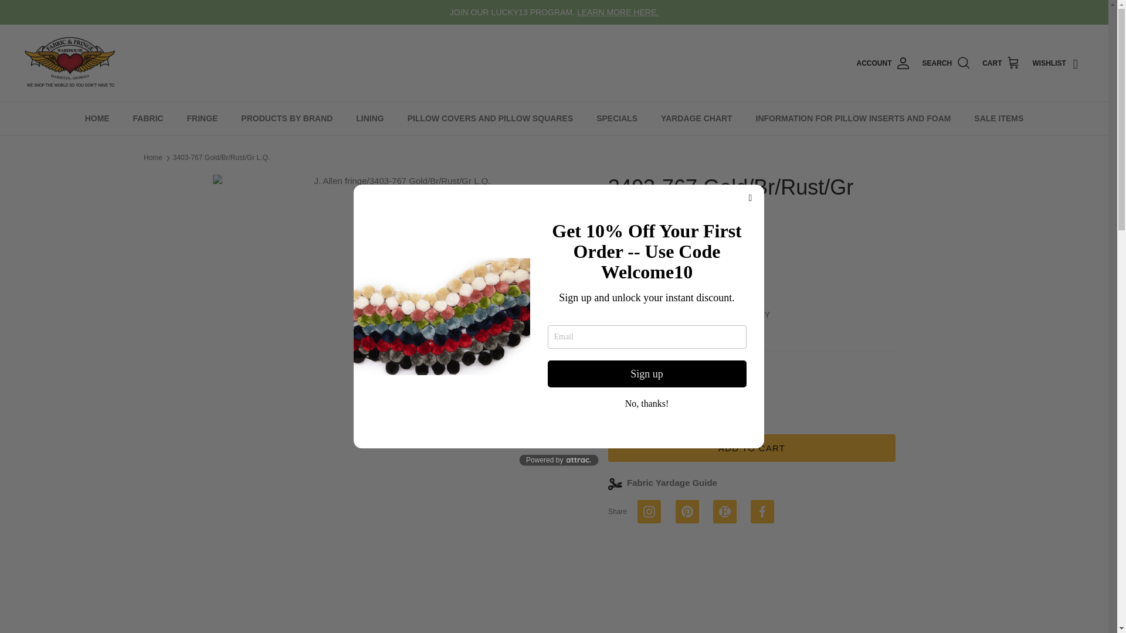 This screenshot has width=1126, height=633. What do you see at coordinates (690, 397) in the screenshot?
I see `Plus` at bounding box center [690, 397].